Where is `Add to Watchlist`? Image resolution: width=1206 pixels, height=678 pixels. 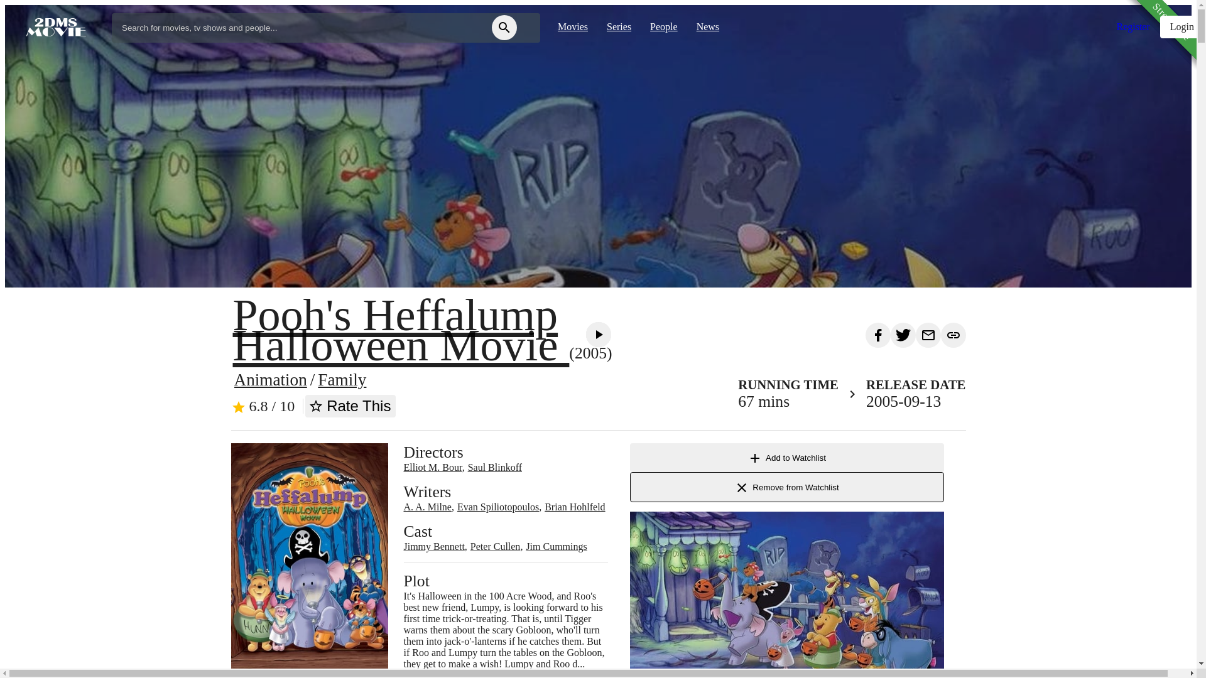 Add to Watchlist is located at coordinates (786, 458).